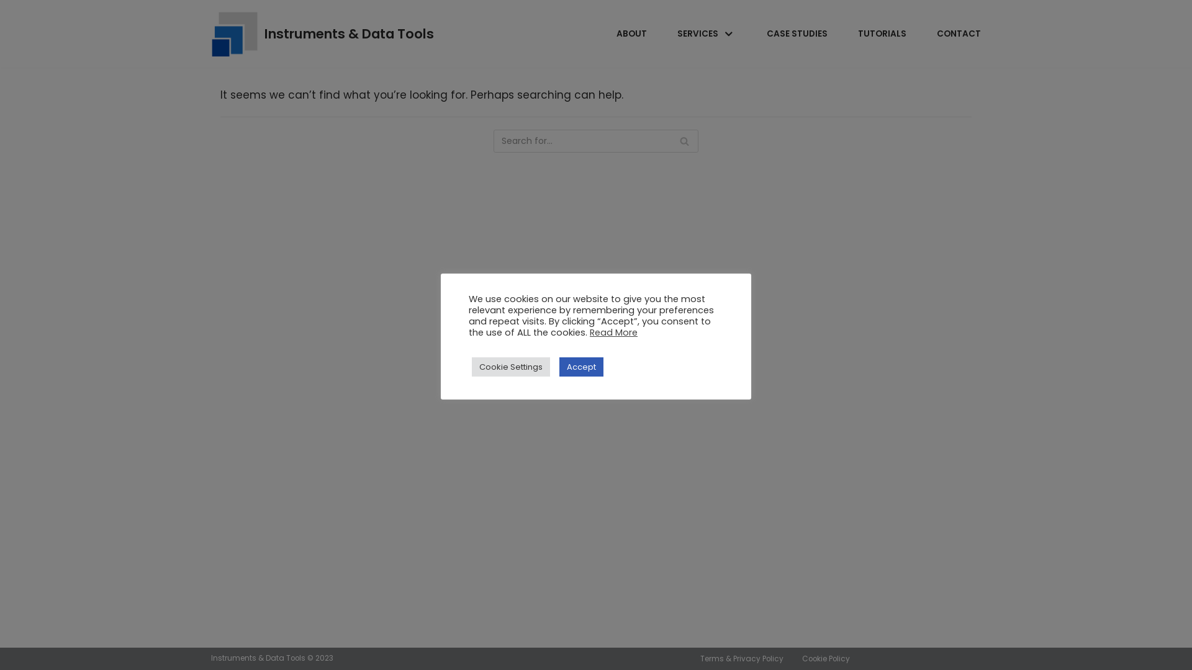 This screenshot has width=1192, height=670. Describe the element at coordinates (959, 33) in the screenshot. I see `CONTACT` at that location.